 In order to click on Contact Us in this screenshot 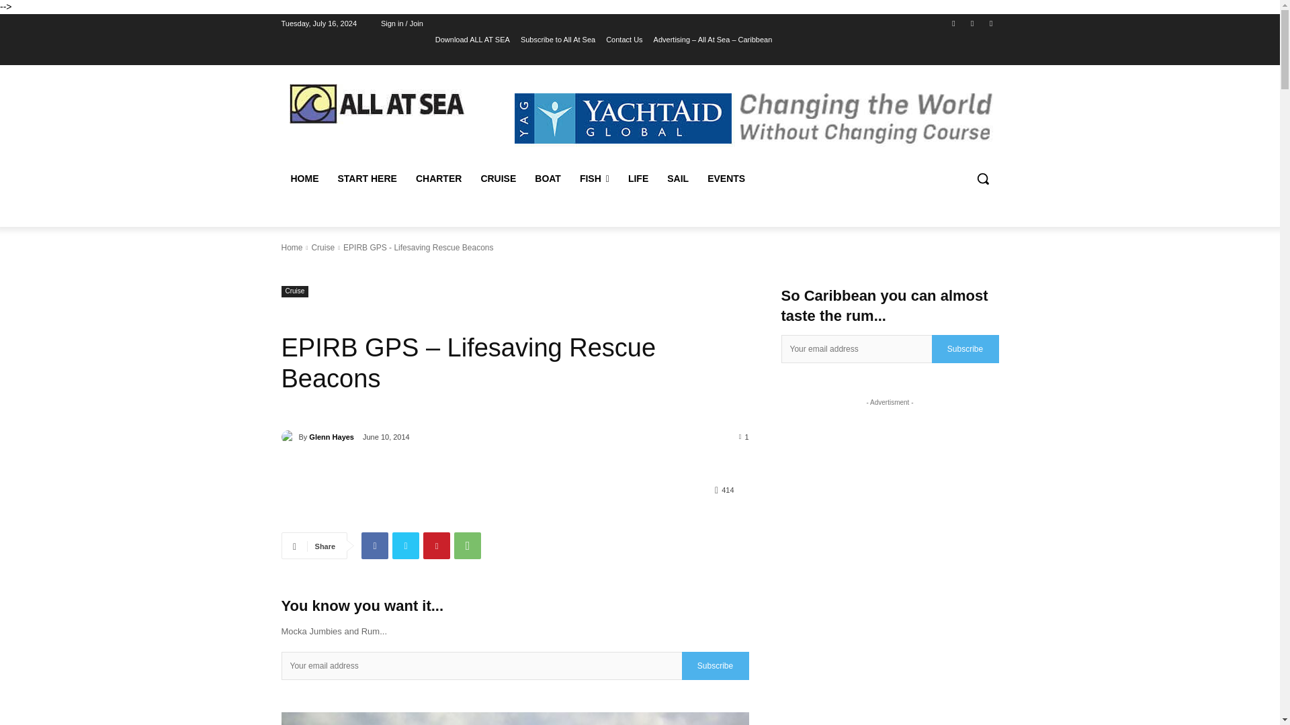, I will do `click(624, 40)`.